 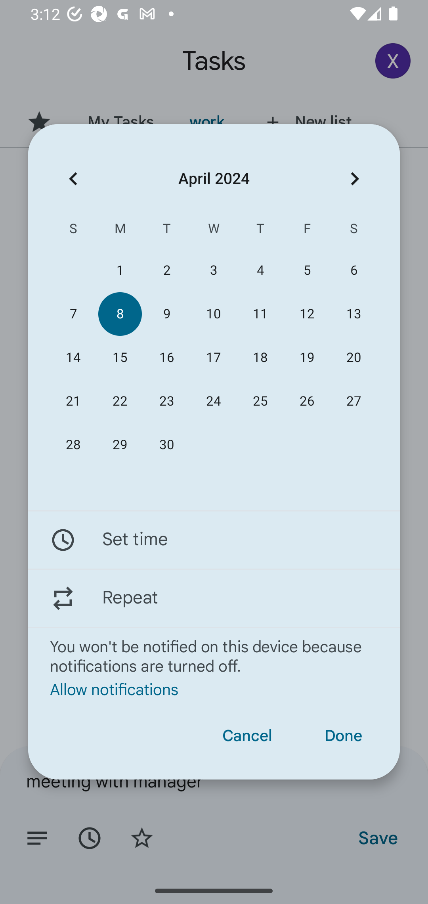 What do you see at coordinates (166, 270) in the screenshot?
I see `2 02 April 2024` at bounding box center [166, 270].